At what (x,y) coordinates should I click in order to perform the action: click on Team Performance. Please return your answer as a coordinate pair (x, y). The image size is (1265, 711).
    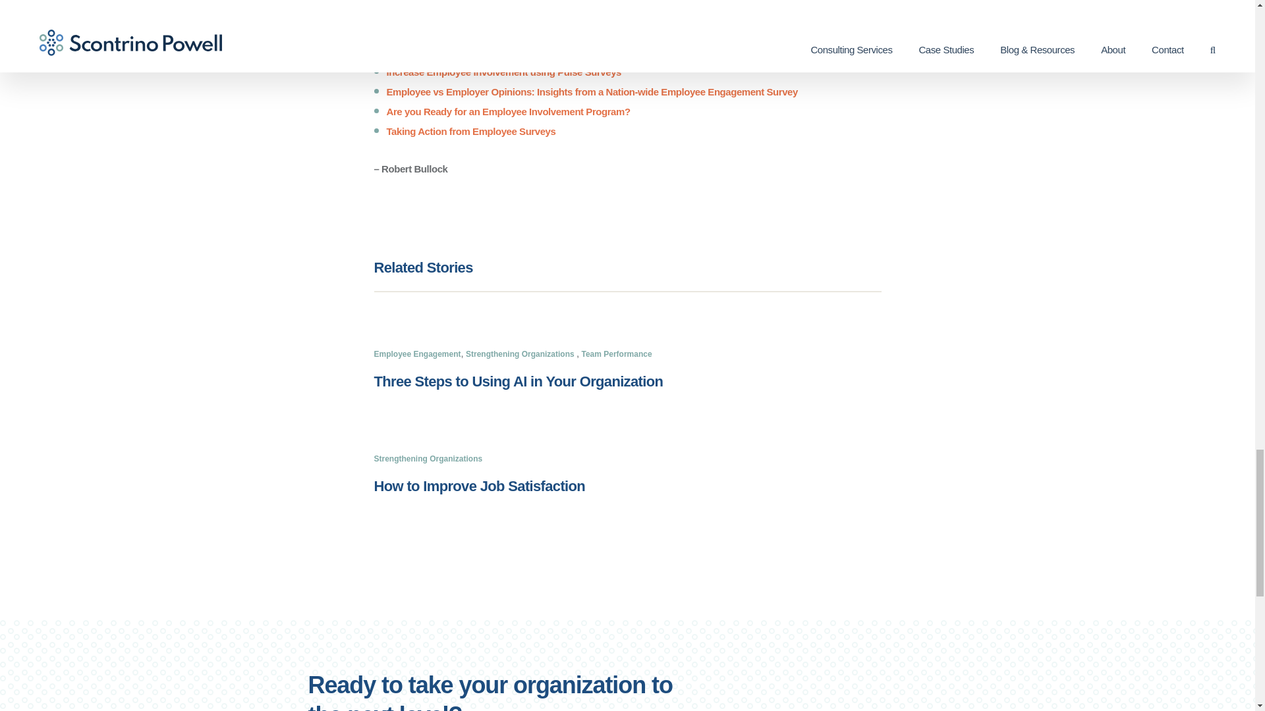
    Looking at the image, I should click on (615, 354).